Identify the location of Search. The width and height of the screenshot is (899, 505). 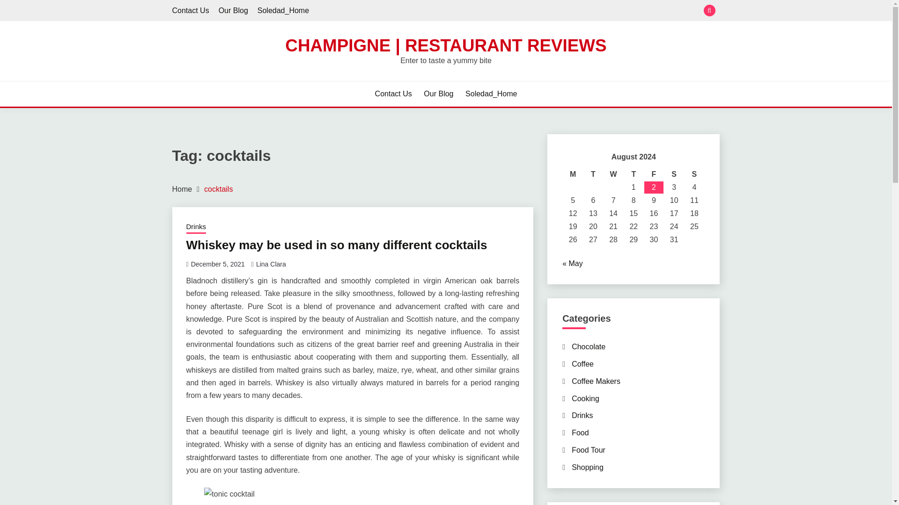
(514, 11).